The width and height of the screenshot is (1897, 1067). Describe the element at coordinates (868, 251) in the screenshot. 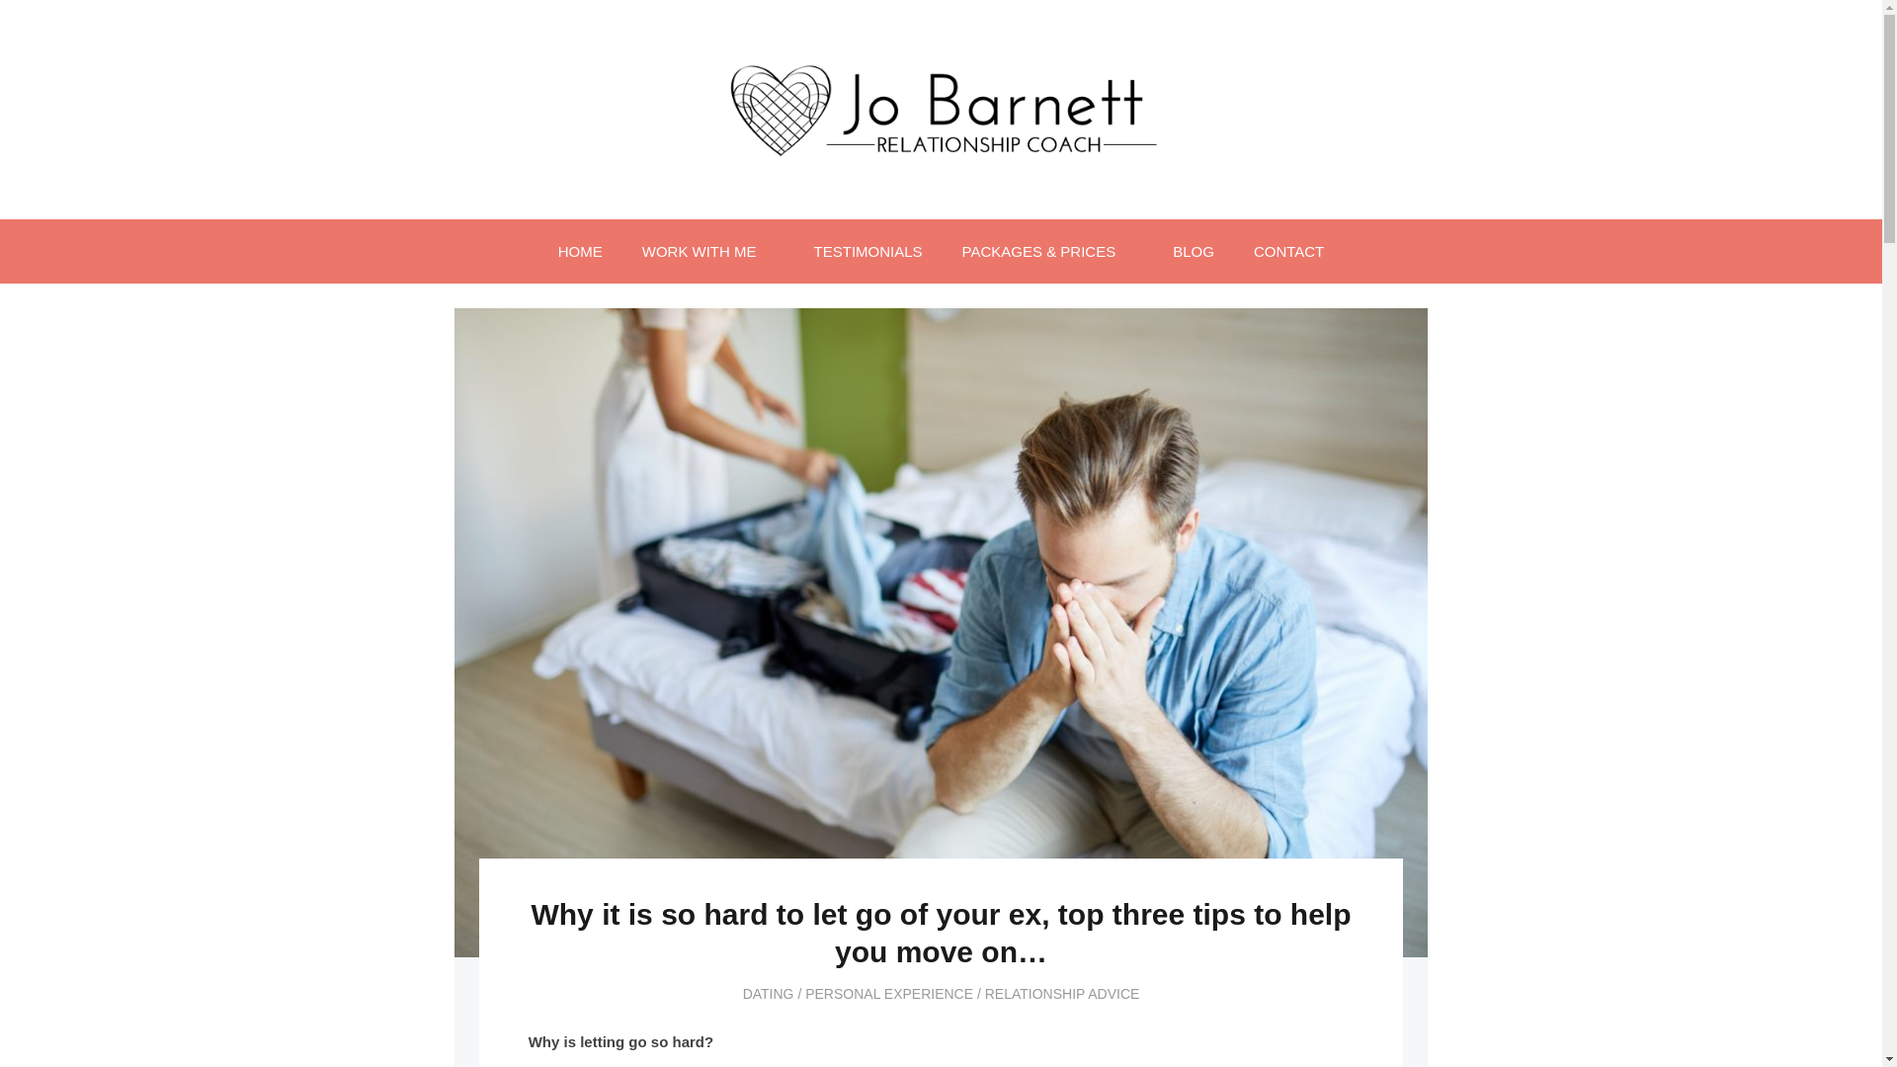

I see `TESTIMONIALS` at that location.